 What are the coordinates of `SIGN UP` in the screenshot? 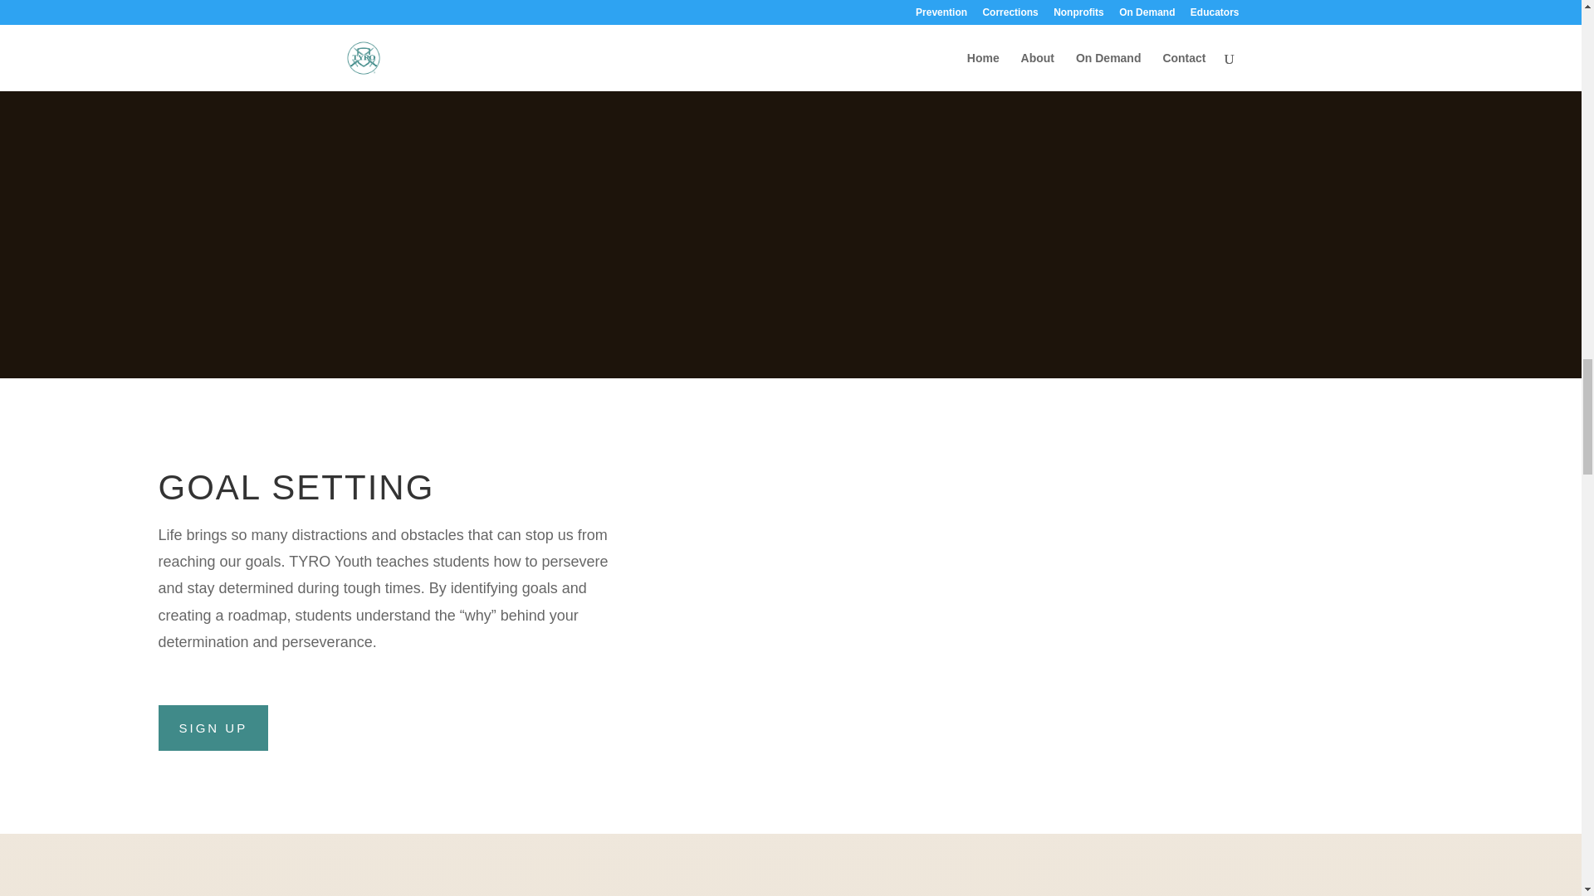 It's located at (213, 728).